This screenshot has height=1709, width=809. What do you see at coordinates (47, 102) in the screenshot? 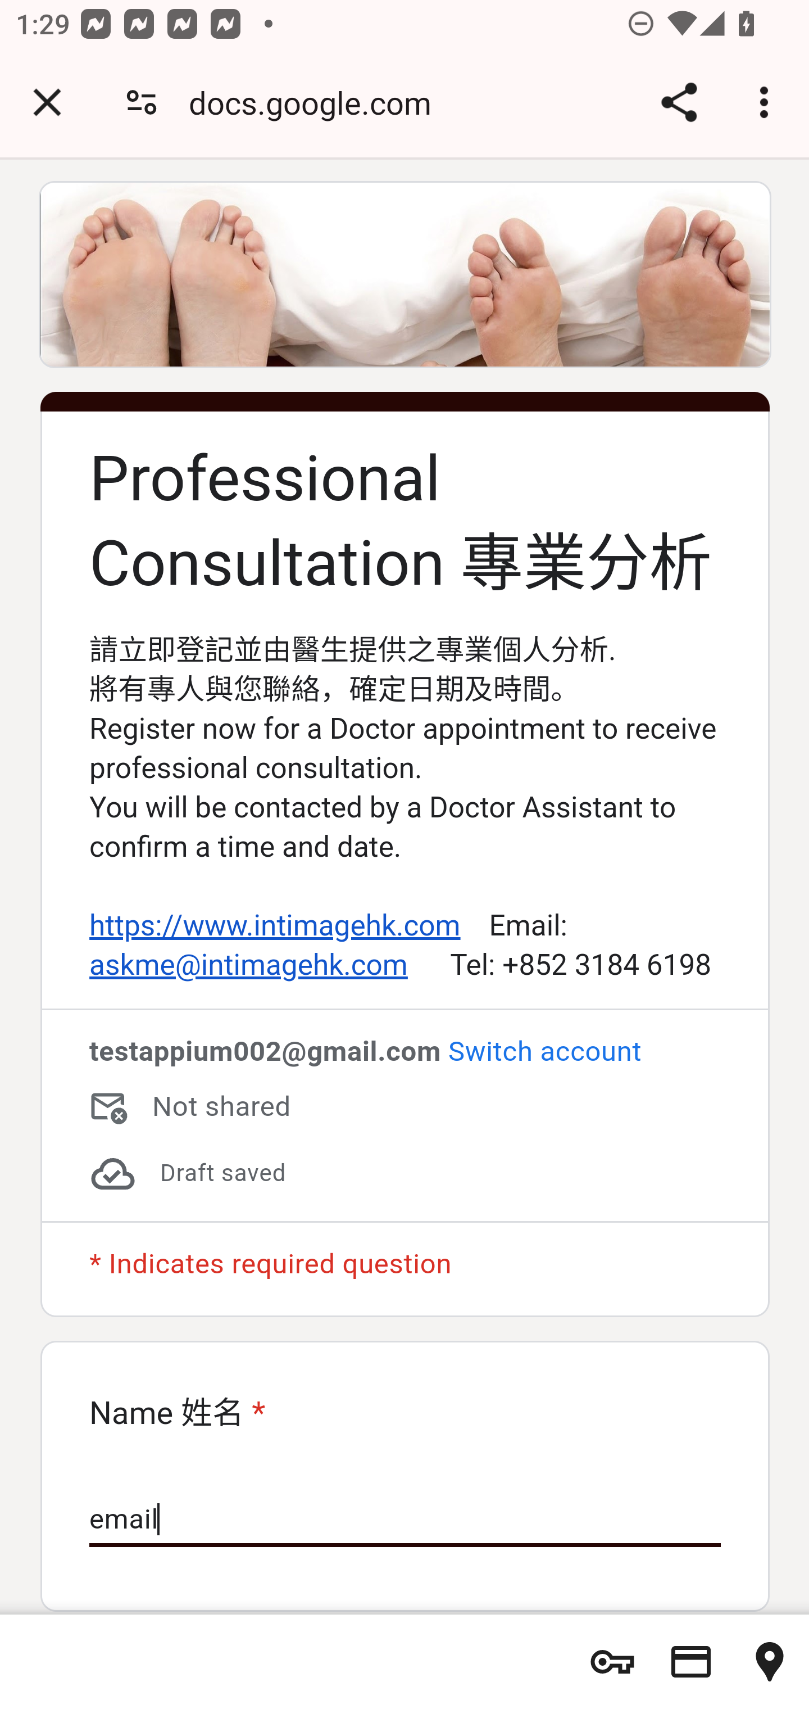
I see `Close tab` at bounding box center [47, 102].